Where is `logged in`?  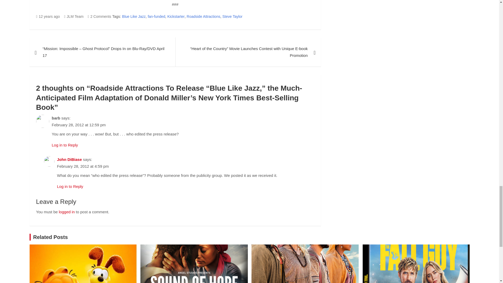
logged in is located at coordinates (67, 212).